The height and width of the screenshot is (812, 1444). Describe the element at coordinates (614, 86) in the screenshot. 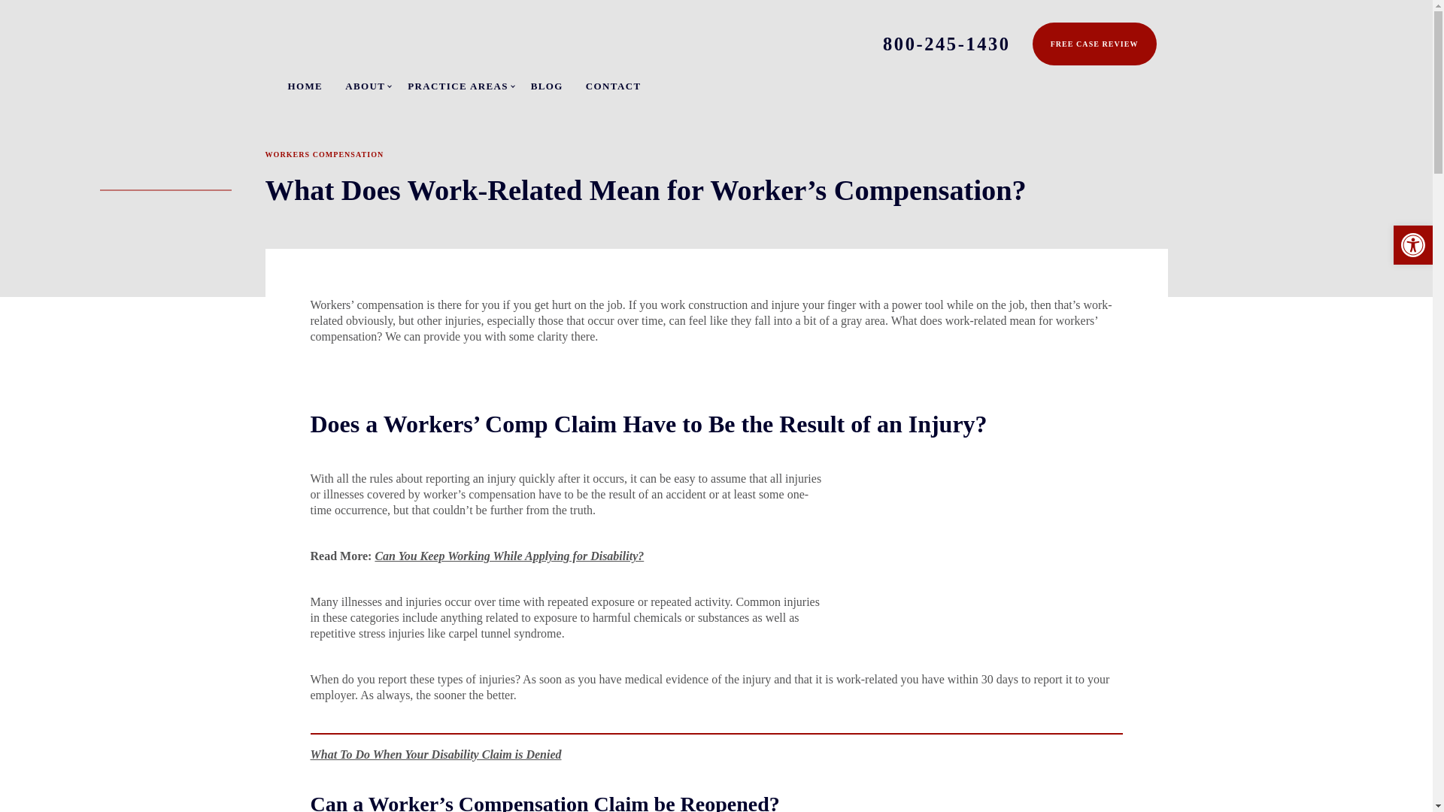

I see `CONTACT` at that location.